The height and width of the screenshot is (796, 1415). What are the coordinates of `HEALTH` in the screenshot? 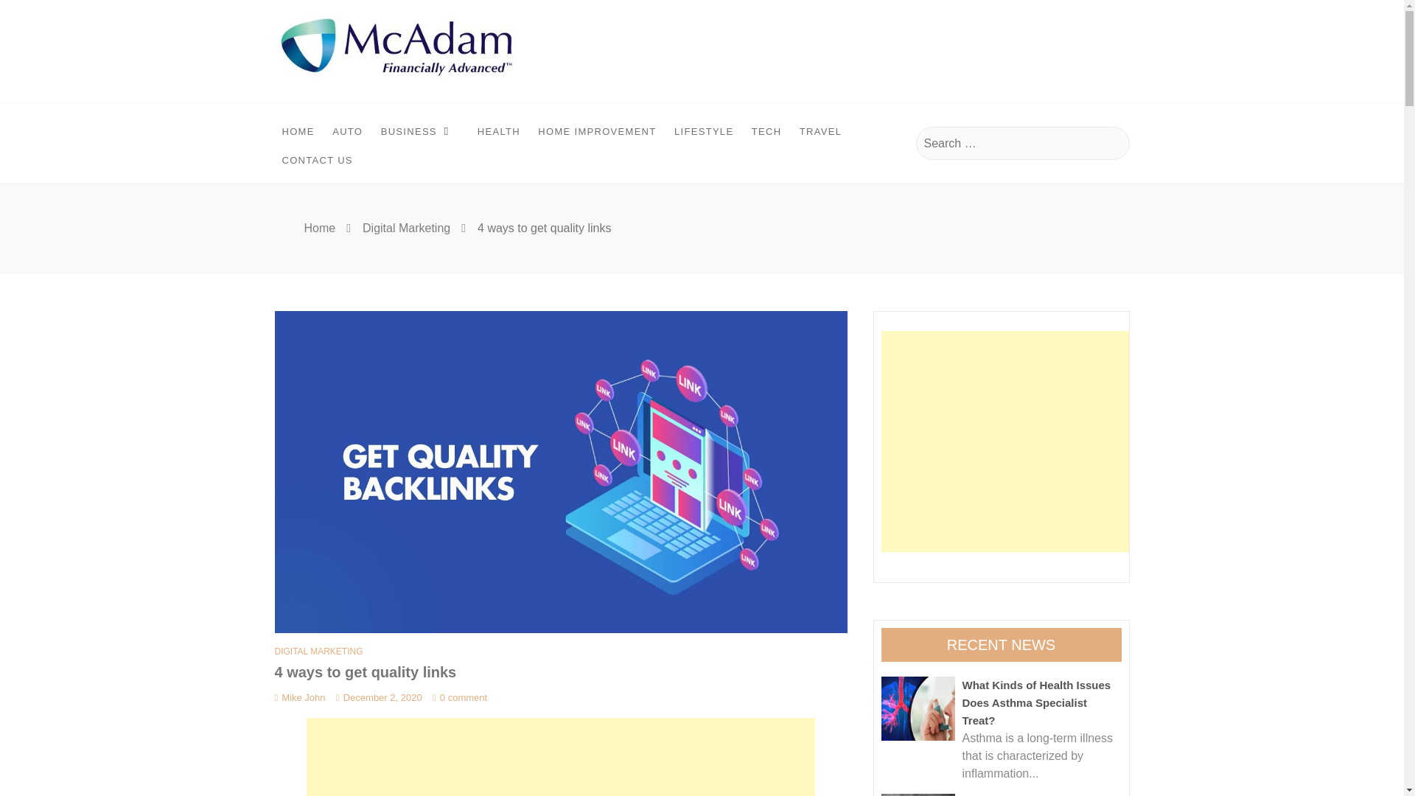 It's located at (498, 131).